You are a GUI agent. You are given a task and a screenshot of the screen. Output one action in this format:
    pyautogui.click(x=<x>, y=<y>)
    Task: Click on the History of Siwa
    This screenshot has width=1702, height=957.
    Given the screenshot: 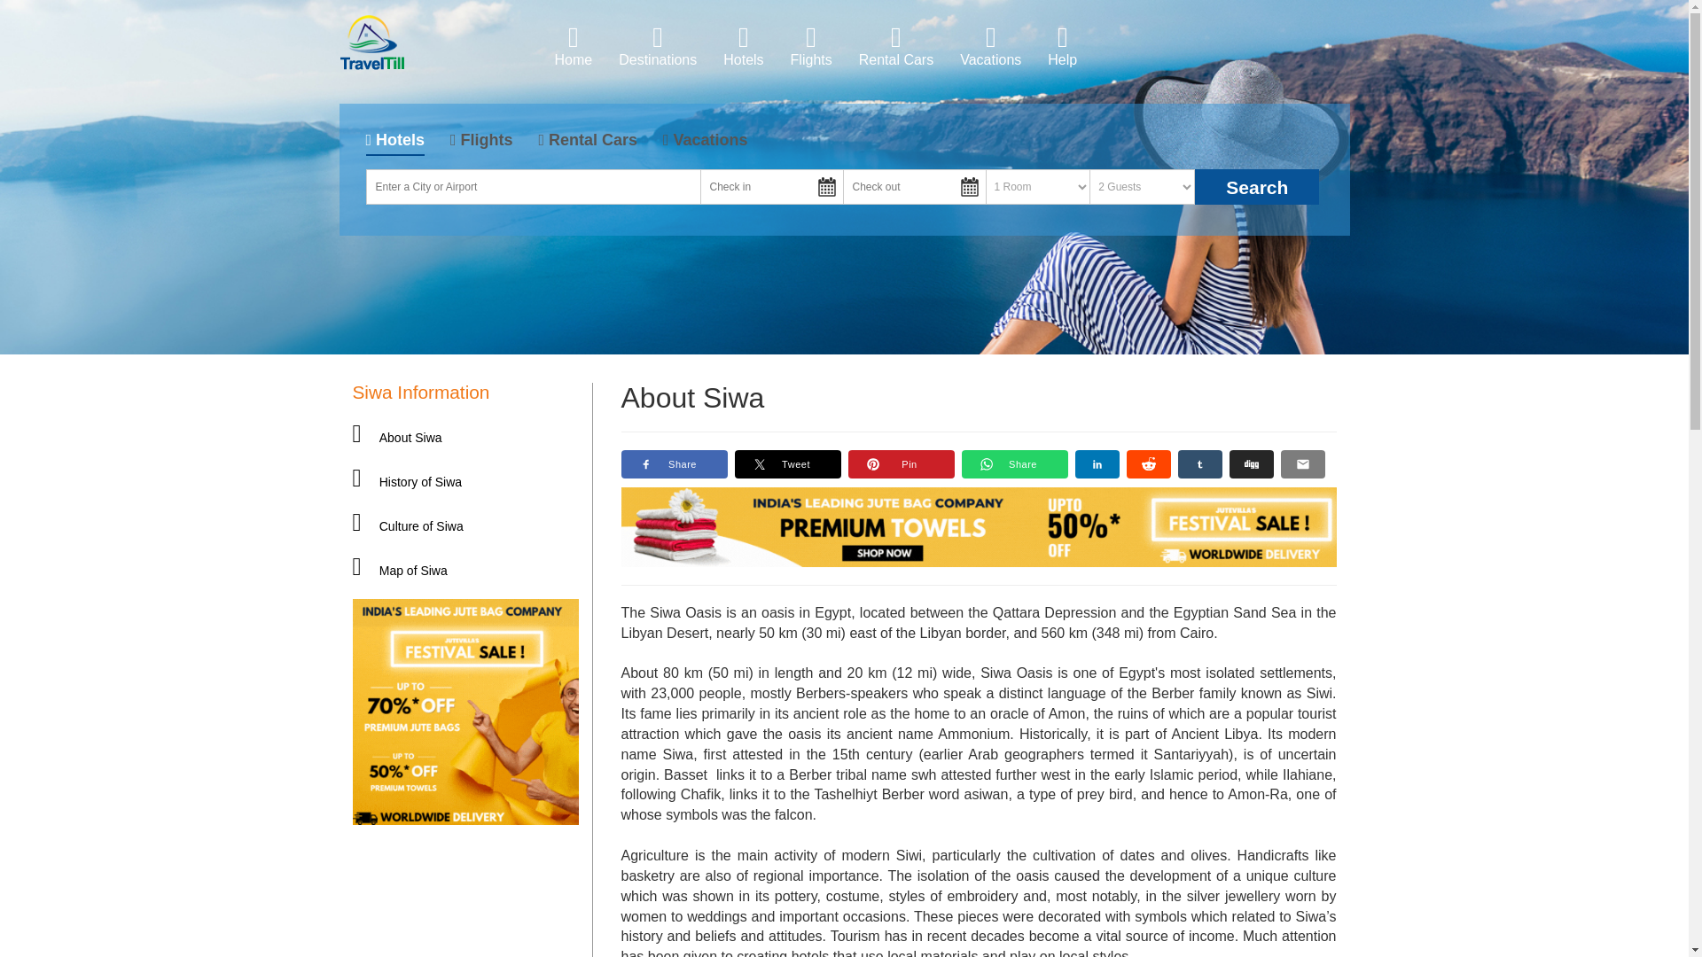 What is the action you would take?
    pyautogui.click(x=183, y=481)
    